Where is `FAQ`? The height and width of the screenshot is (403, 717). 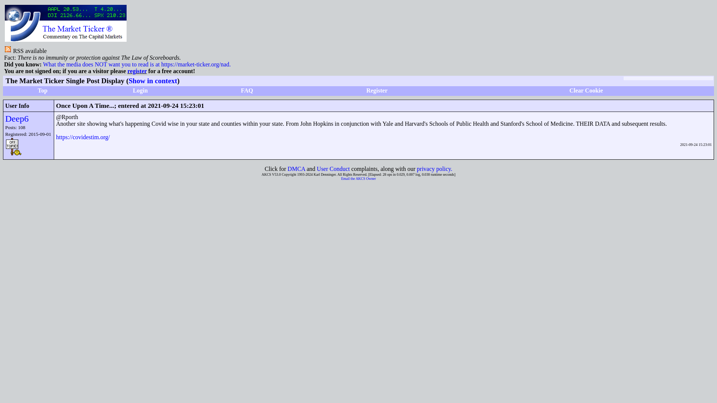 FAQ is located at coordinates (247, 90).